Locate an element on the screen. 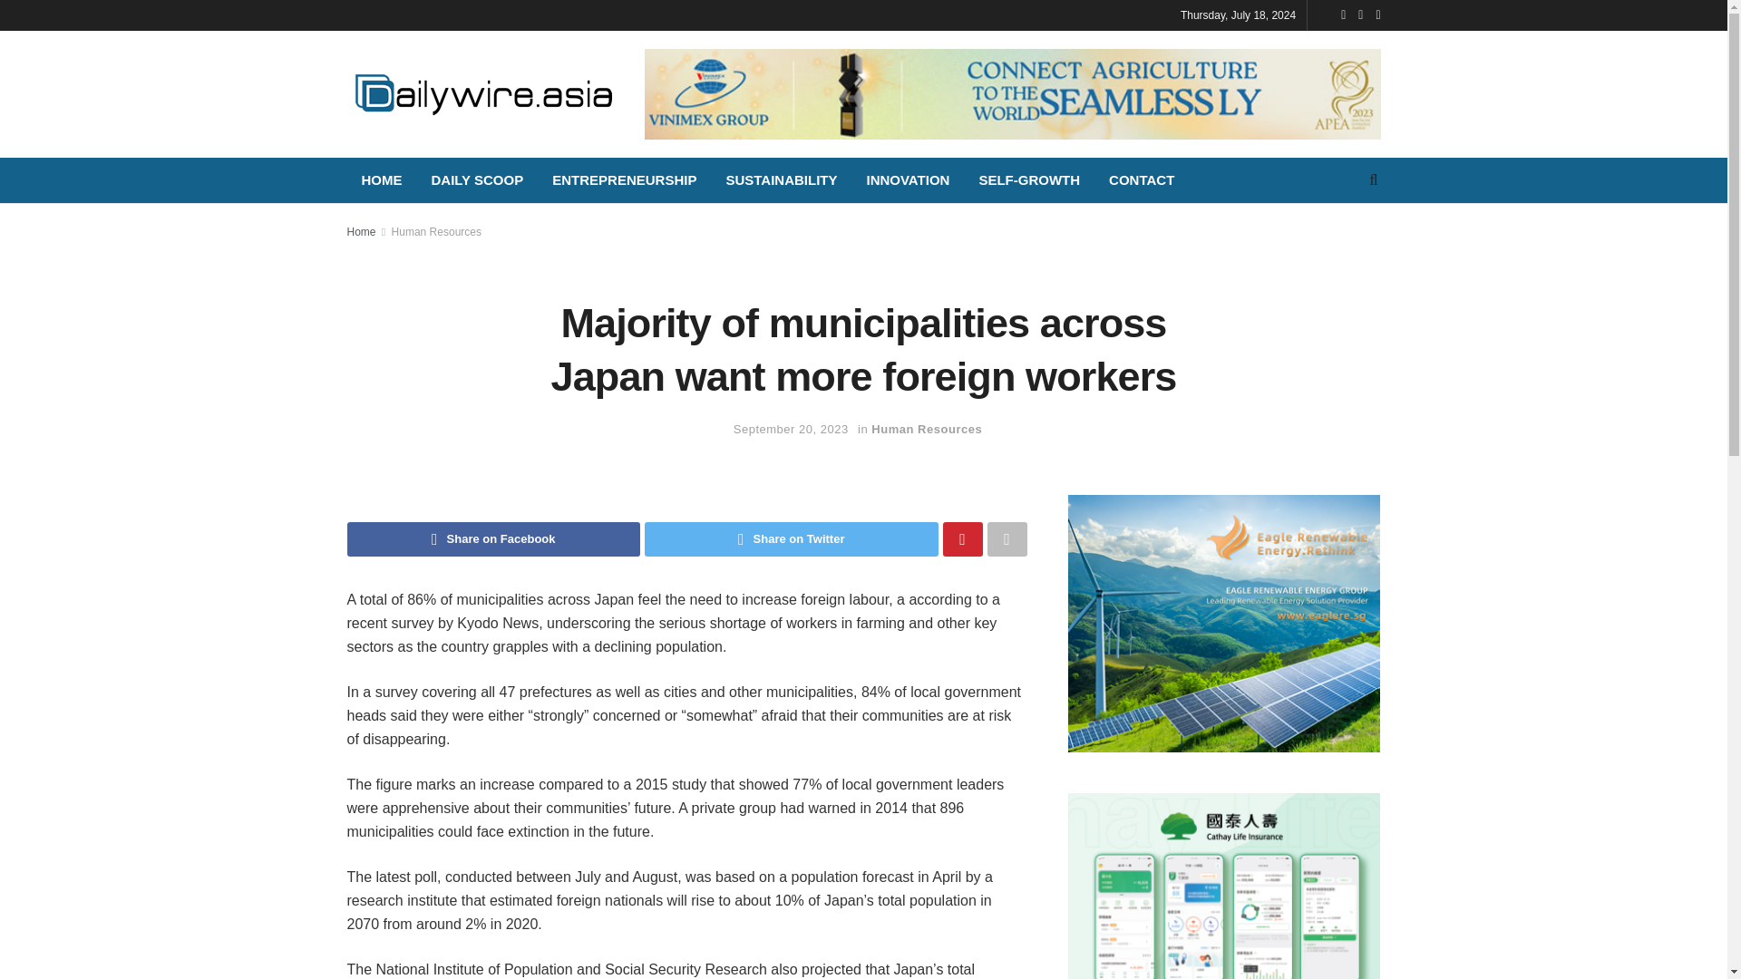 This screenshot has width=1741, height=979. SUSTAINABILITY is located at coordinates (780, 179).